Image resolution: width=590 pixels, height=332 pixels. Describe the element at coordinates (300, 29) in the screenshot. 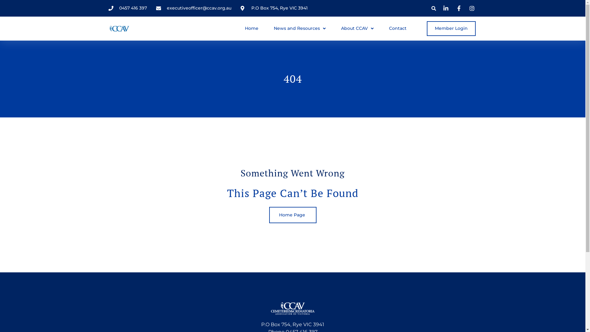

I see `News and Resources` at that location.